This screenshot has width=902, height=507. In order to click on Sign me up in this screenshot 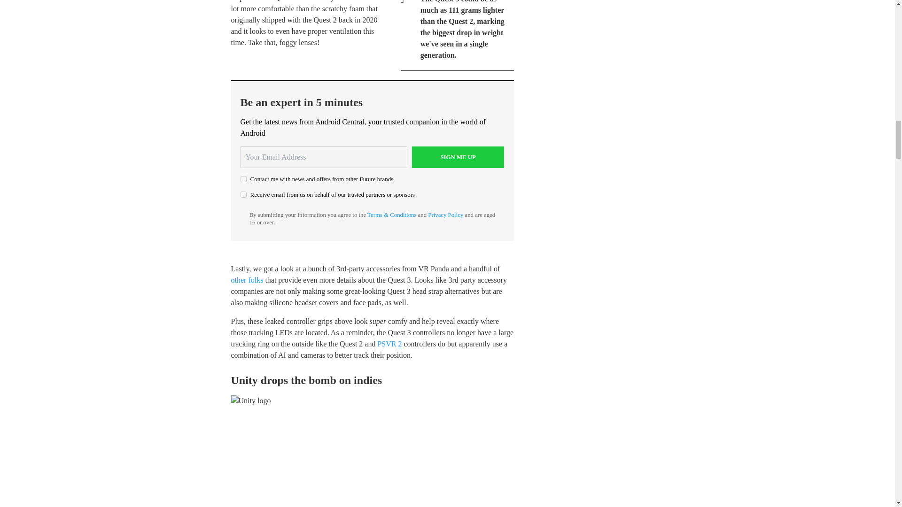, I will do `click(458, 157)`.